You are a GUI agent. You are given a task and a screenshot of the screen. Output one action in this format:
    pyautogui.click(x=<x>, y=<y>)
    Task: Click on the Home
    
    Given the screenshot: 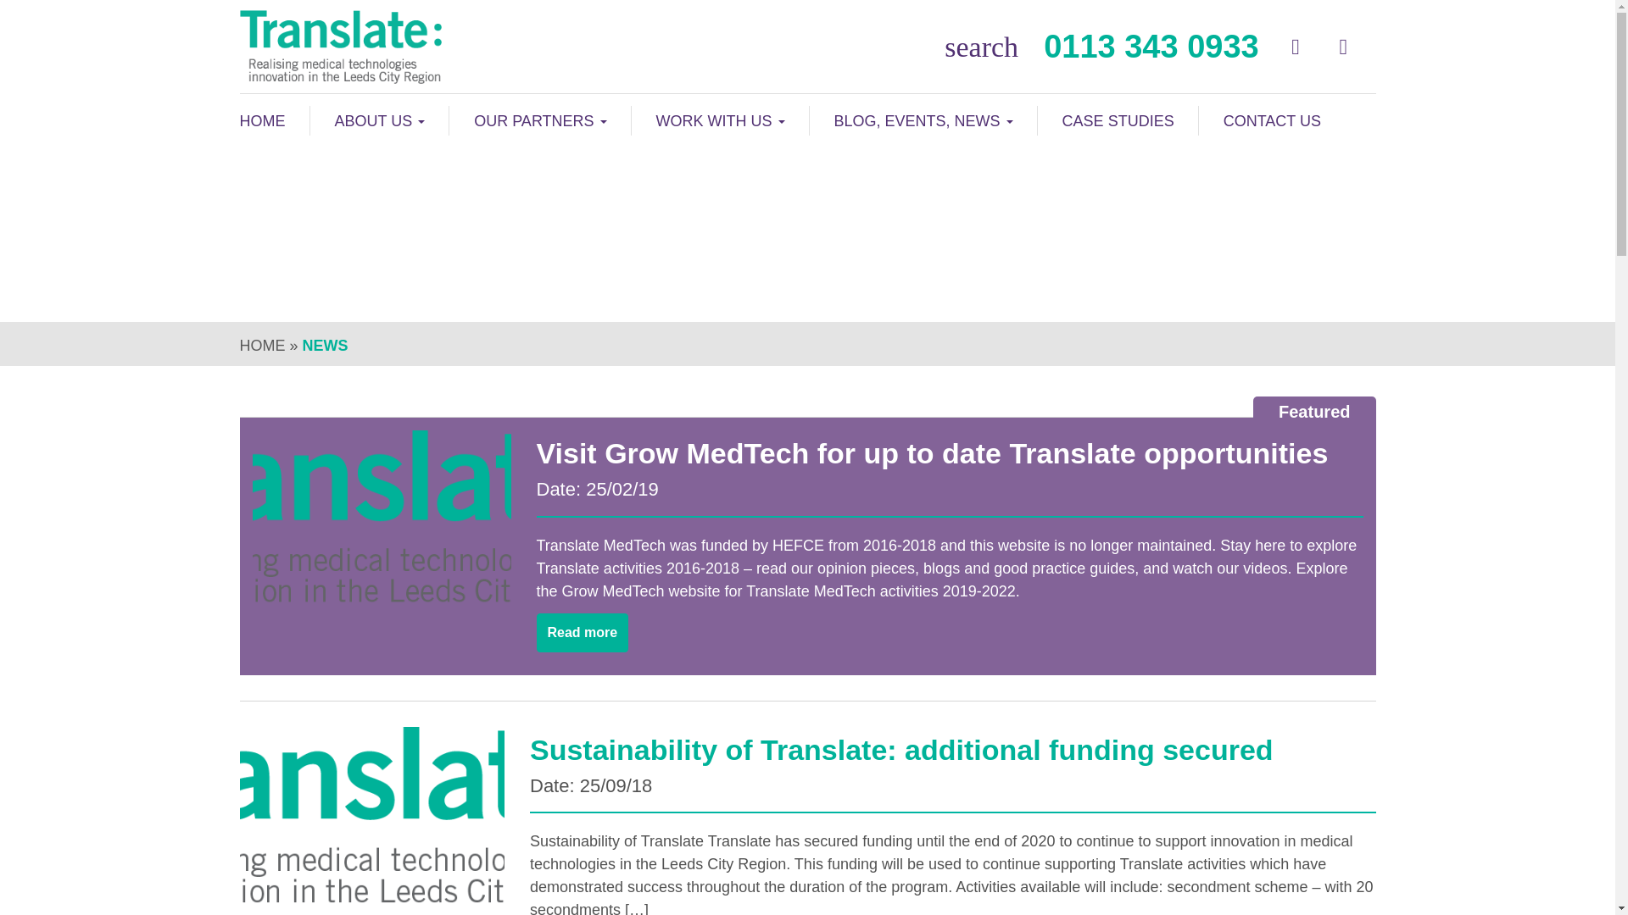 What is the action you would take?
    pyautogui.click(x=274, y=120)
    